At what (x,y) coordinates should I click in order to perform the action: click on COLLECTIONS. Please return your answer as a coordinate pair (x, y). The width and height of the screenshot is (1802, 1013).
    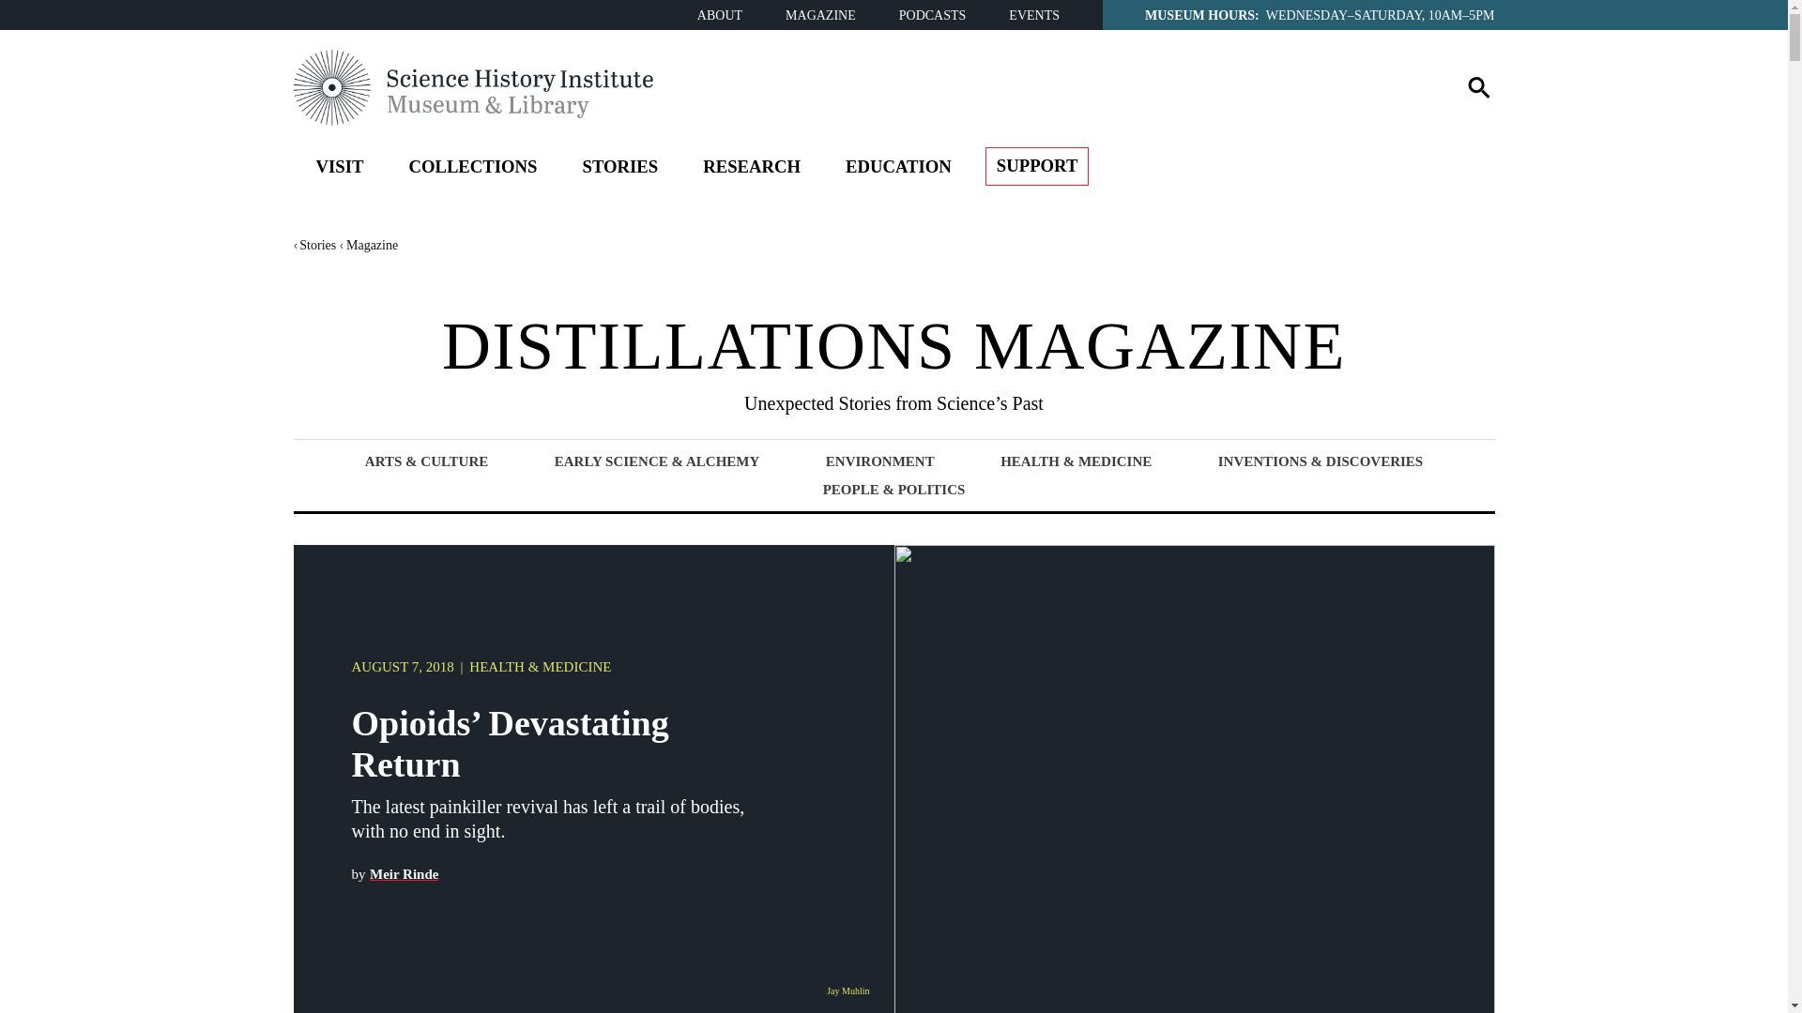
    Looking at the image, I should click on (471, 170).